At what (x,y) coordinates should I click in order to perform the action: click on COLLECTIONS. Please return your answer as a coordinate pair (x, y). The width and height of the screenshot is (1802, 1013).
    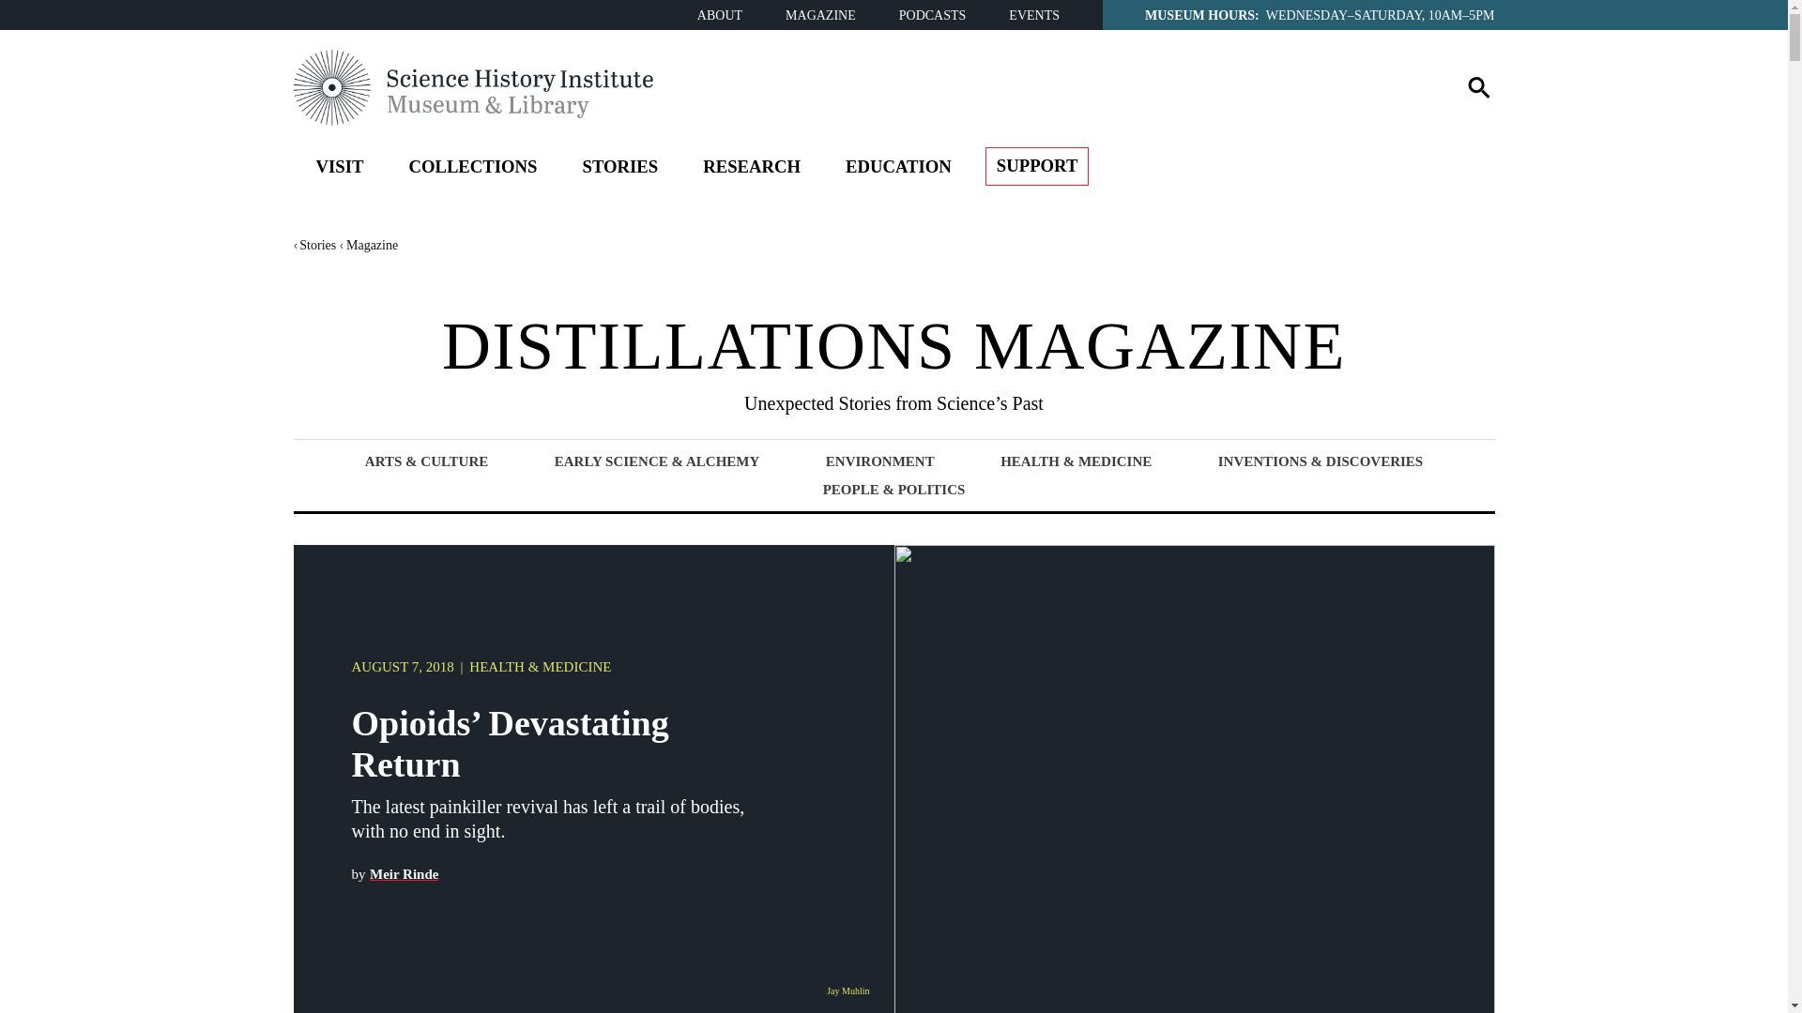
    Looking at the image, I should click on (471, 170).